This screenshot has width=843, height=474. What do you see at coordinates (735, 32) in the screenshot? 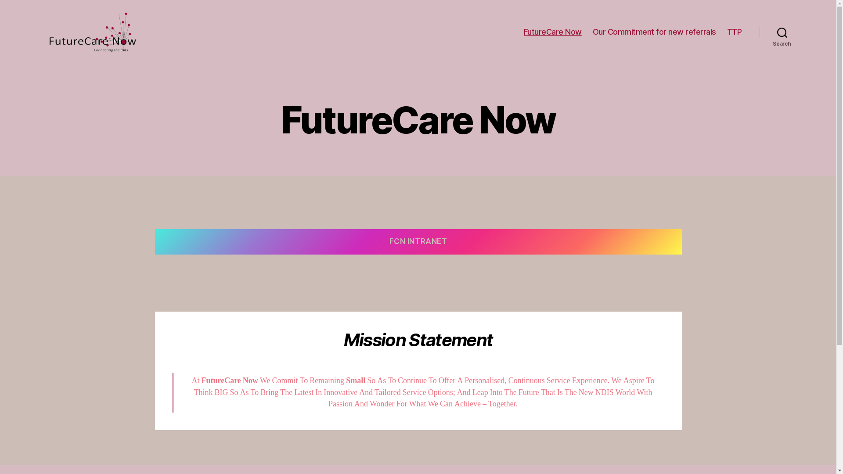
I see `TTP` at bounding box center [735, 32].